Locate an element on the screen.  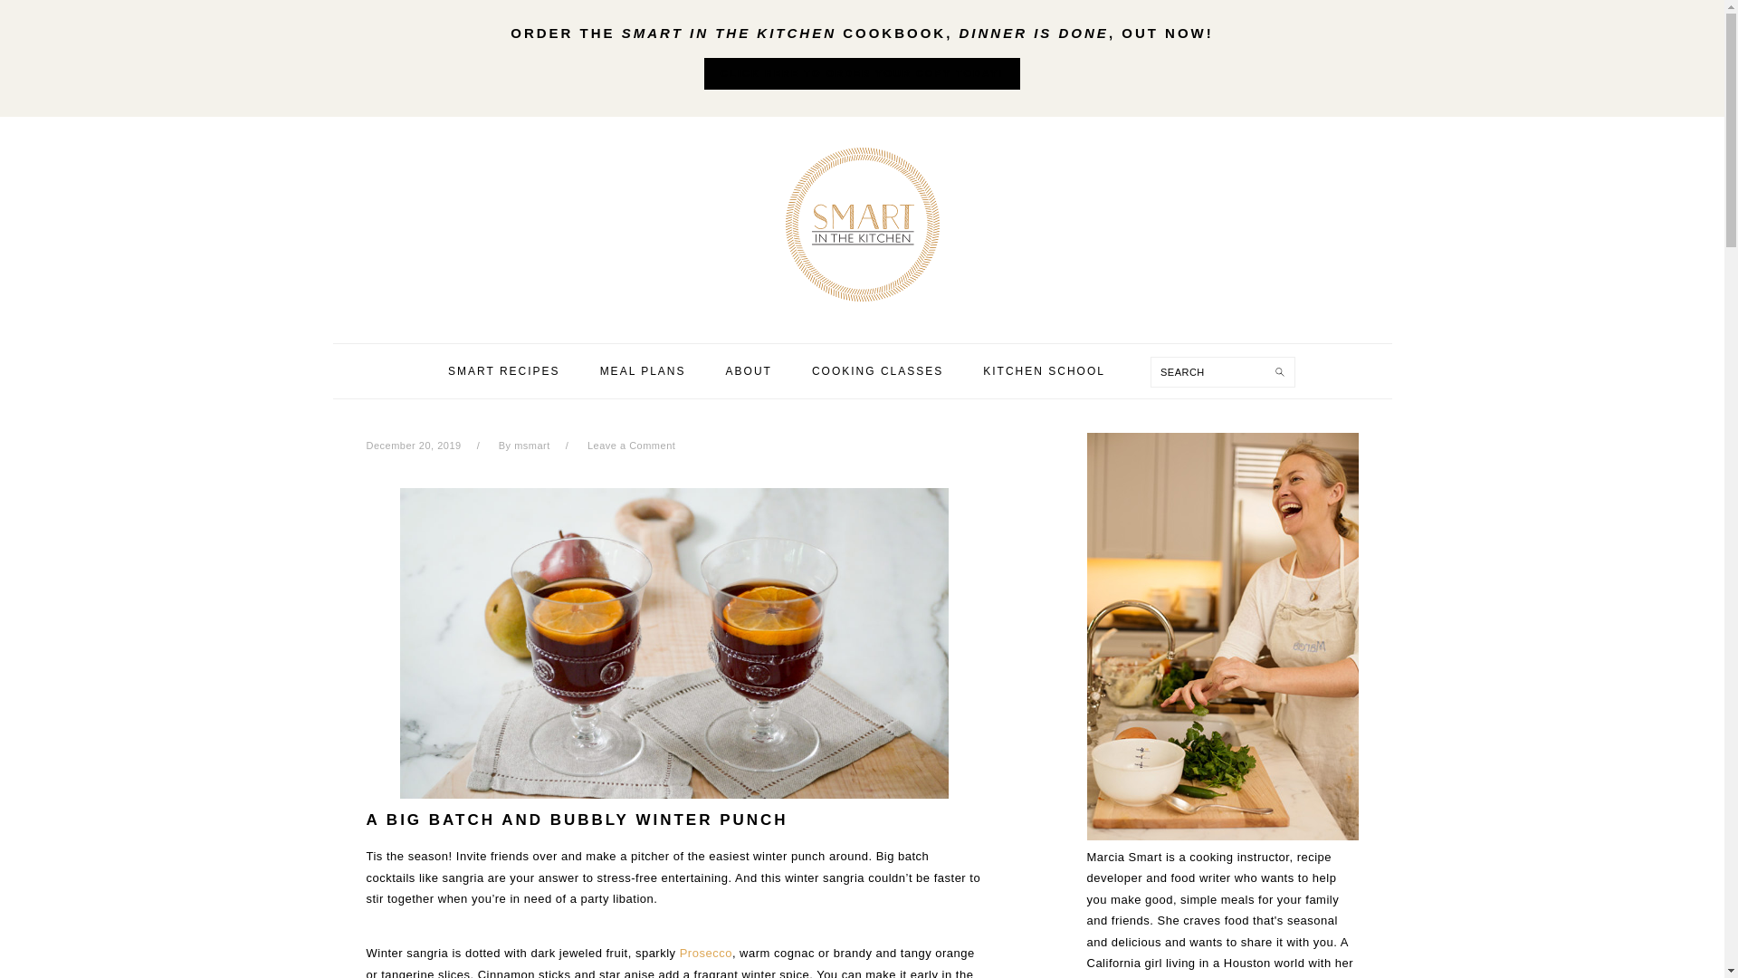
COOKING CLASSES is located at coordinates (877, 371).